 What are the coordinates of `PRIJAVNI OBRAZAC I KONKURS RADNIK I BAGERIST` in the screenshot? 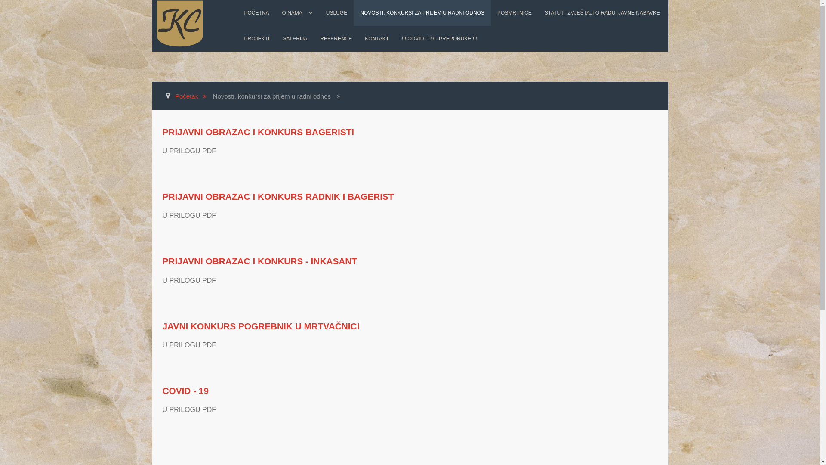 It's located at (278, 196).